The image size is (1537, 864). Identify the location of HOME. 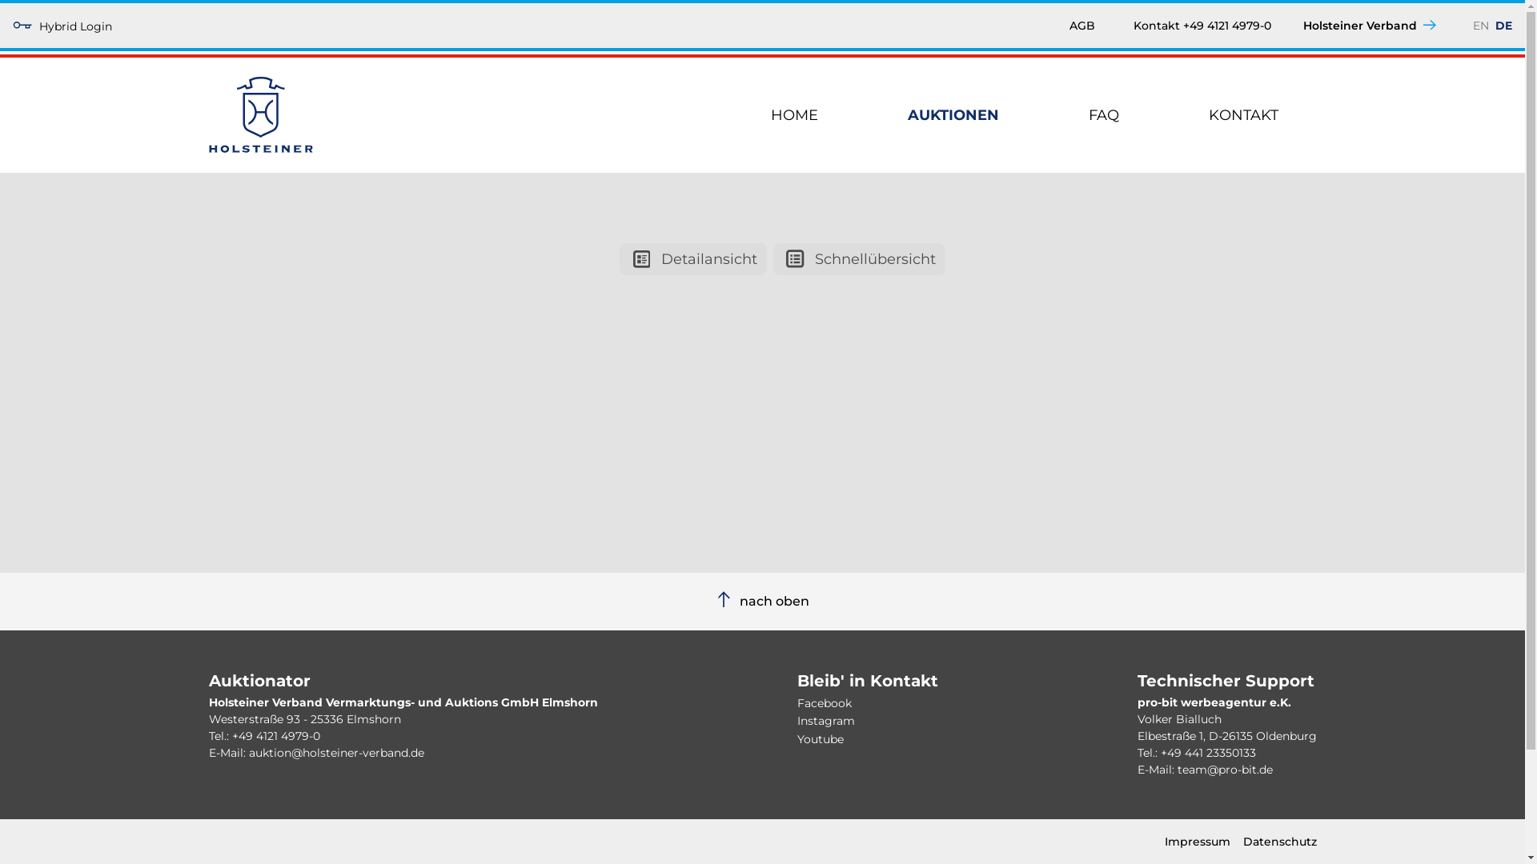
(794, 114).